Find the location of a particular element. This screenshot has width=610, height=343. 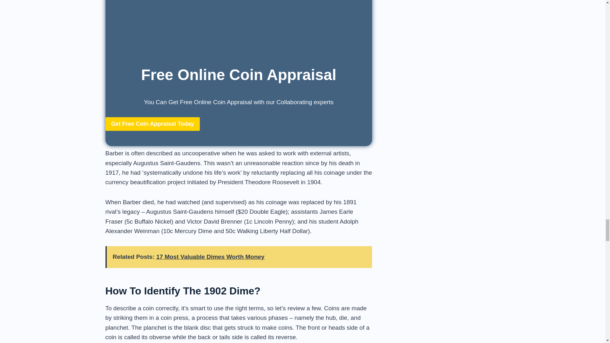

17 Most Valuable Dimes Worth Money is located at coordinates (210, 257).